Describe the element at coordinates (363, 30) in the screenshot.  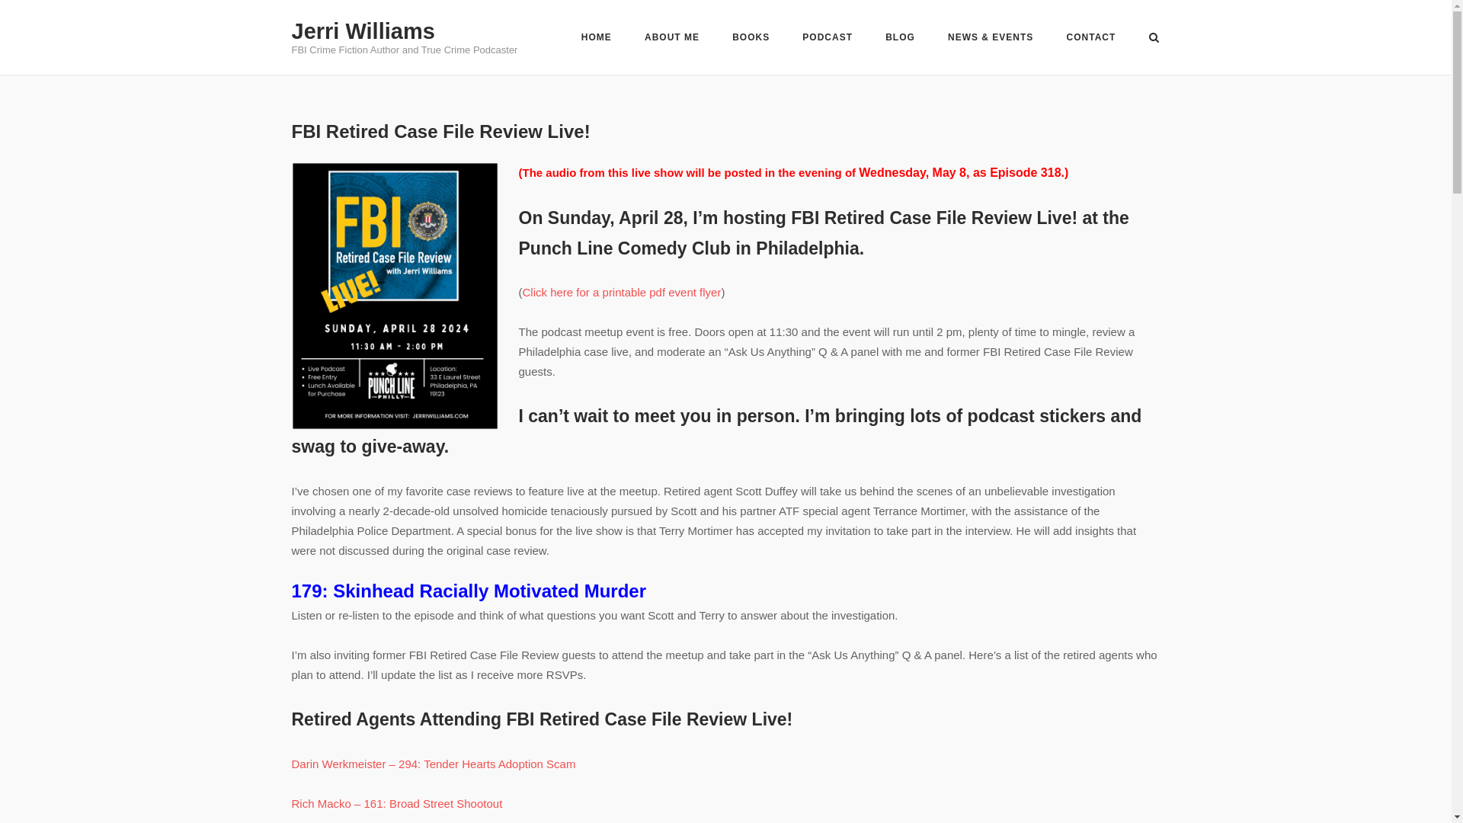
I see `Jerri Williams` at that location.